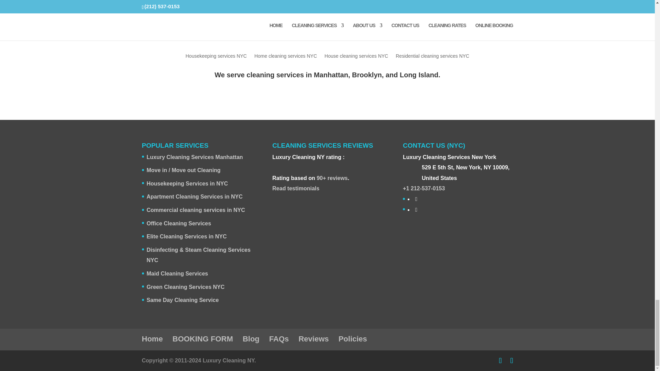 The width and height of the screenshot is (660, 371). I want to click on Home cleaning services NYC, so click(285, 57).